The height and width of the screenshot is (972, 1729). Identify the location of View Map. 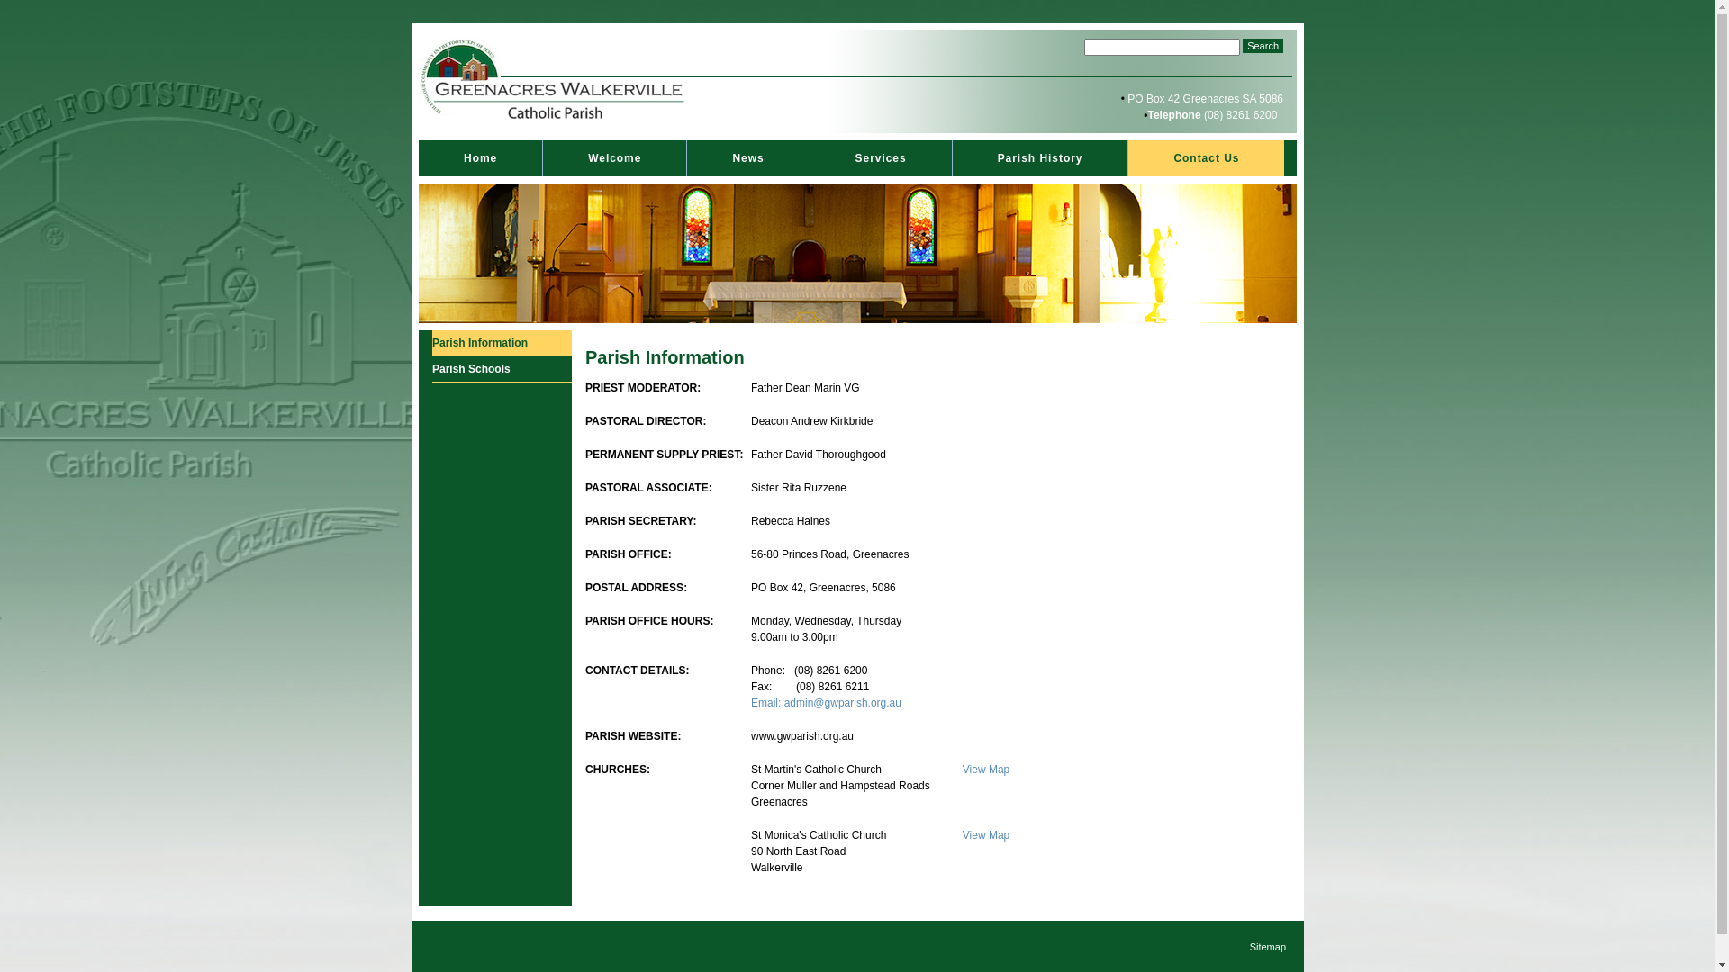
(986, 769).